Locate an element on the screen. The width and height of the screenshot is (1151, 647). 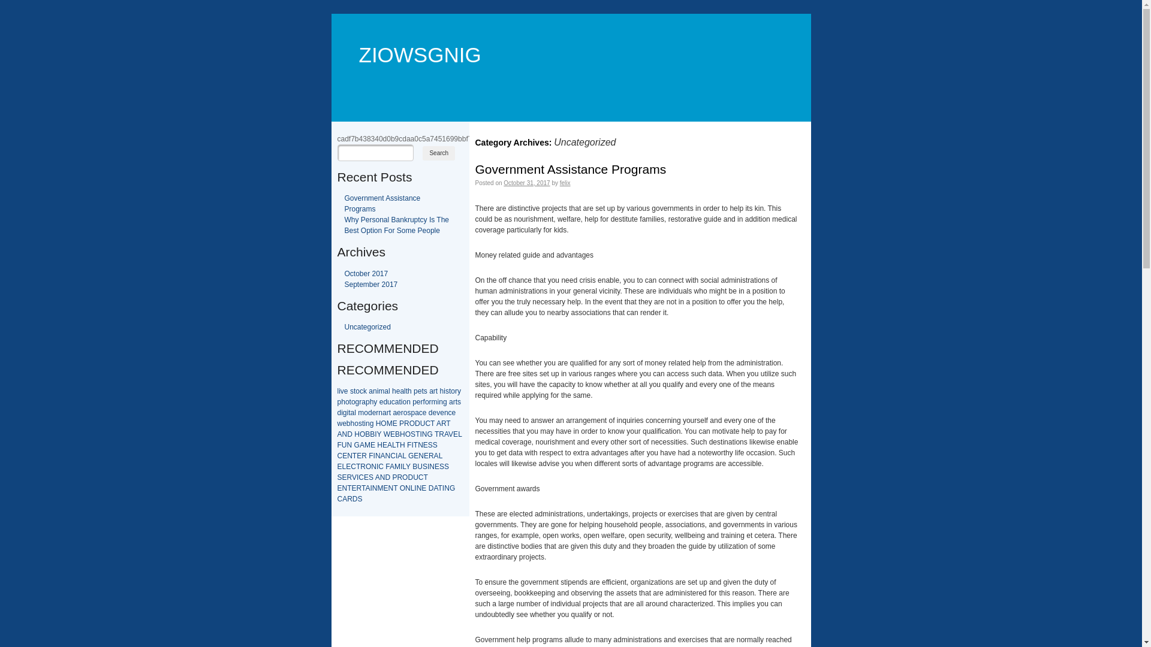
L is located at coordinates (404, 456).